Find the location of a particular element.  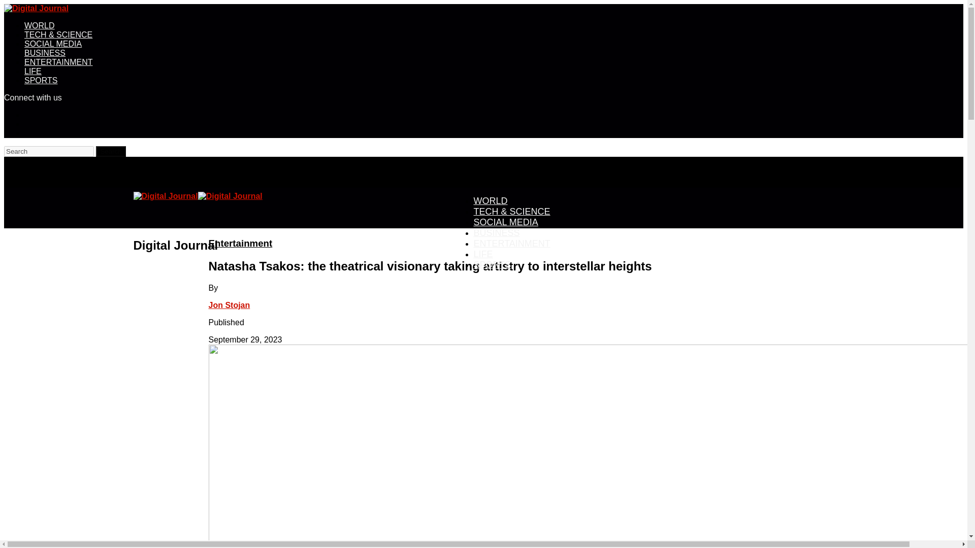

WORLD is located at coordinates (40, 25).